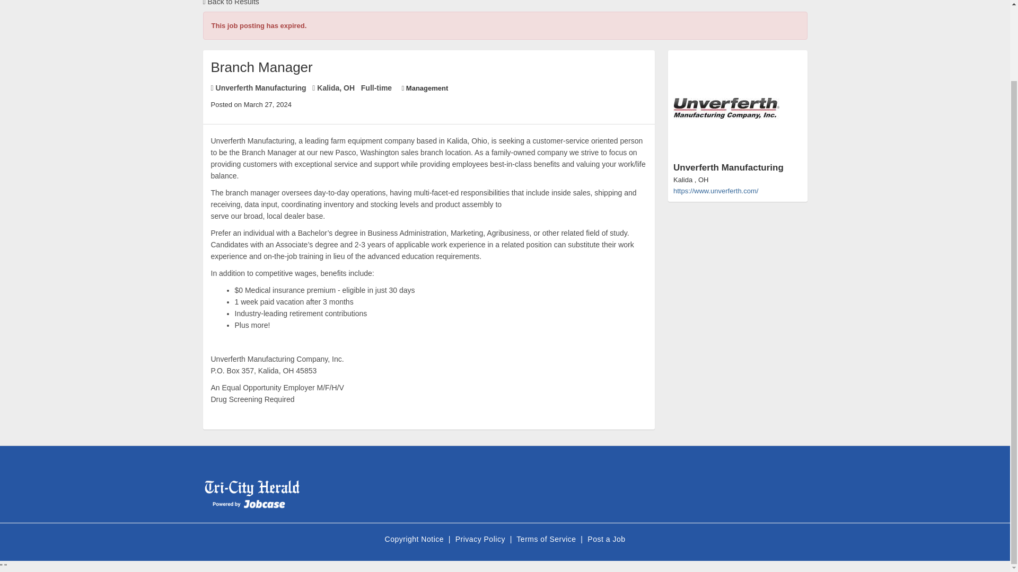 The height and width of the screenshot is (572, 1018). What do you see at coordinates (605, 539) in the screenshot?
I see `Post a Job` at bounding box center [605, 539].